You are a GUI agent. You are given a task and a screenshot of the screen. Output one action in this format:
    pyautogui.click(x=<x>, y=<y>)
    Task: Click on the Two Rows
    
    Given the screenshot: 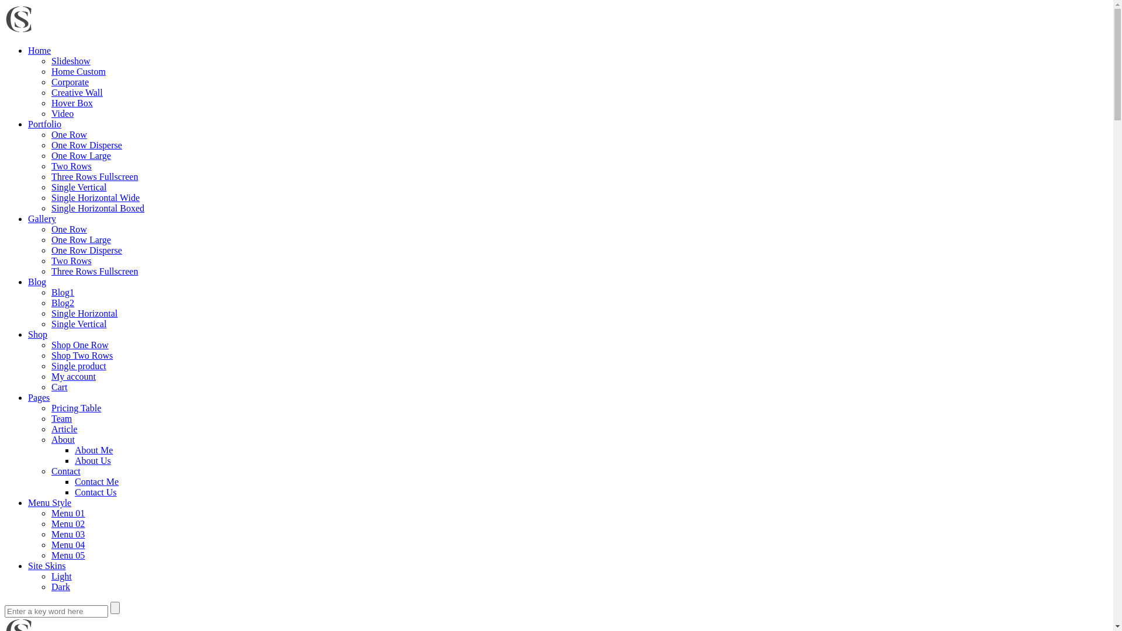 What is the action you would take?
    pyautogui.click(x=71, y=261)
    